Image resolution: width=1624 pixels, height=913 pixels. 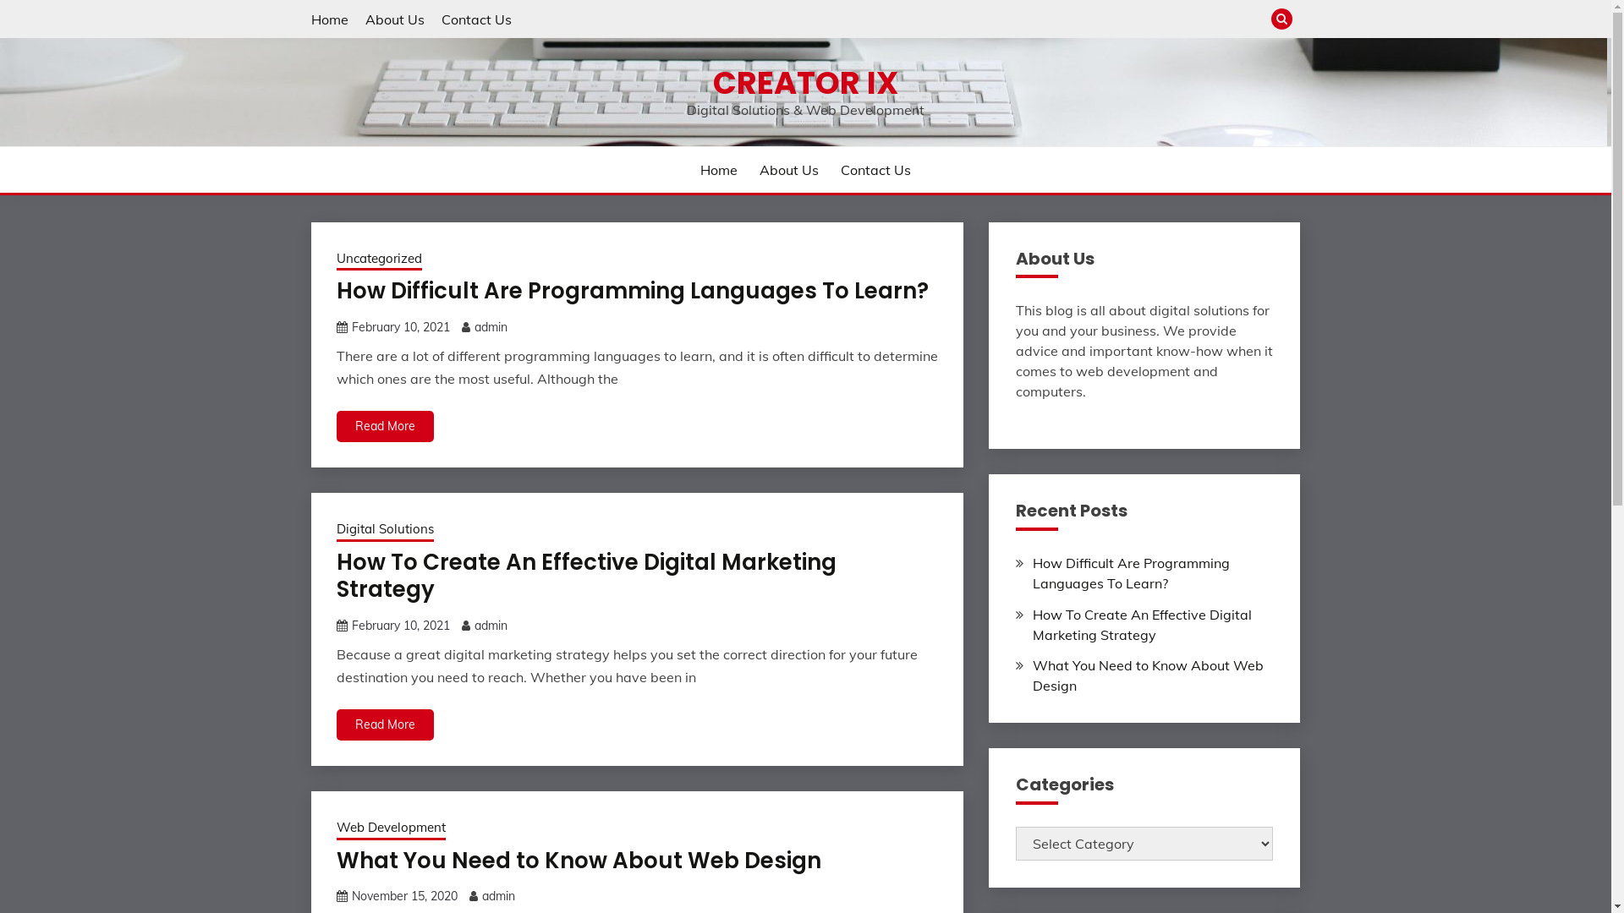 I want to click on February 10, 2021, so click(x=401, y=327).